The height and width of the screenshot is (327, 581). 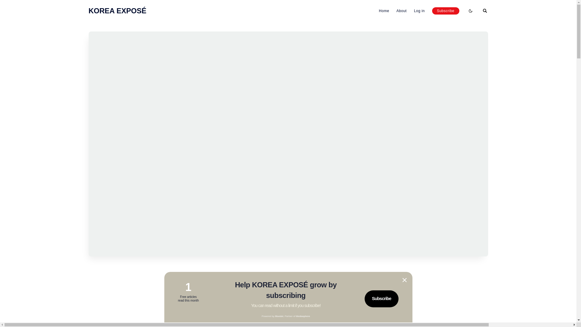 What do you see at coordinates (324, 320) in the screenshot?
I see `Write a comment` at bounding box center [324, 320].